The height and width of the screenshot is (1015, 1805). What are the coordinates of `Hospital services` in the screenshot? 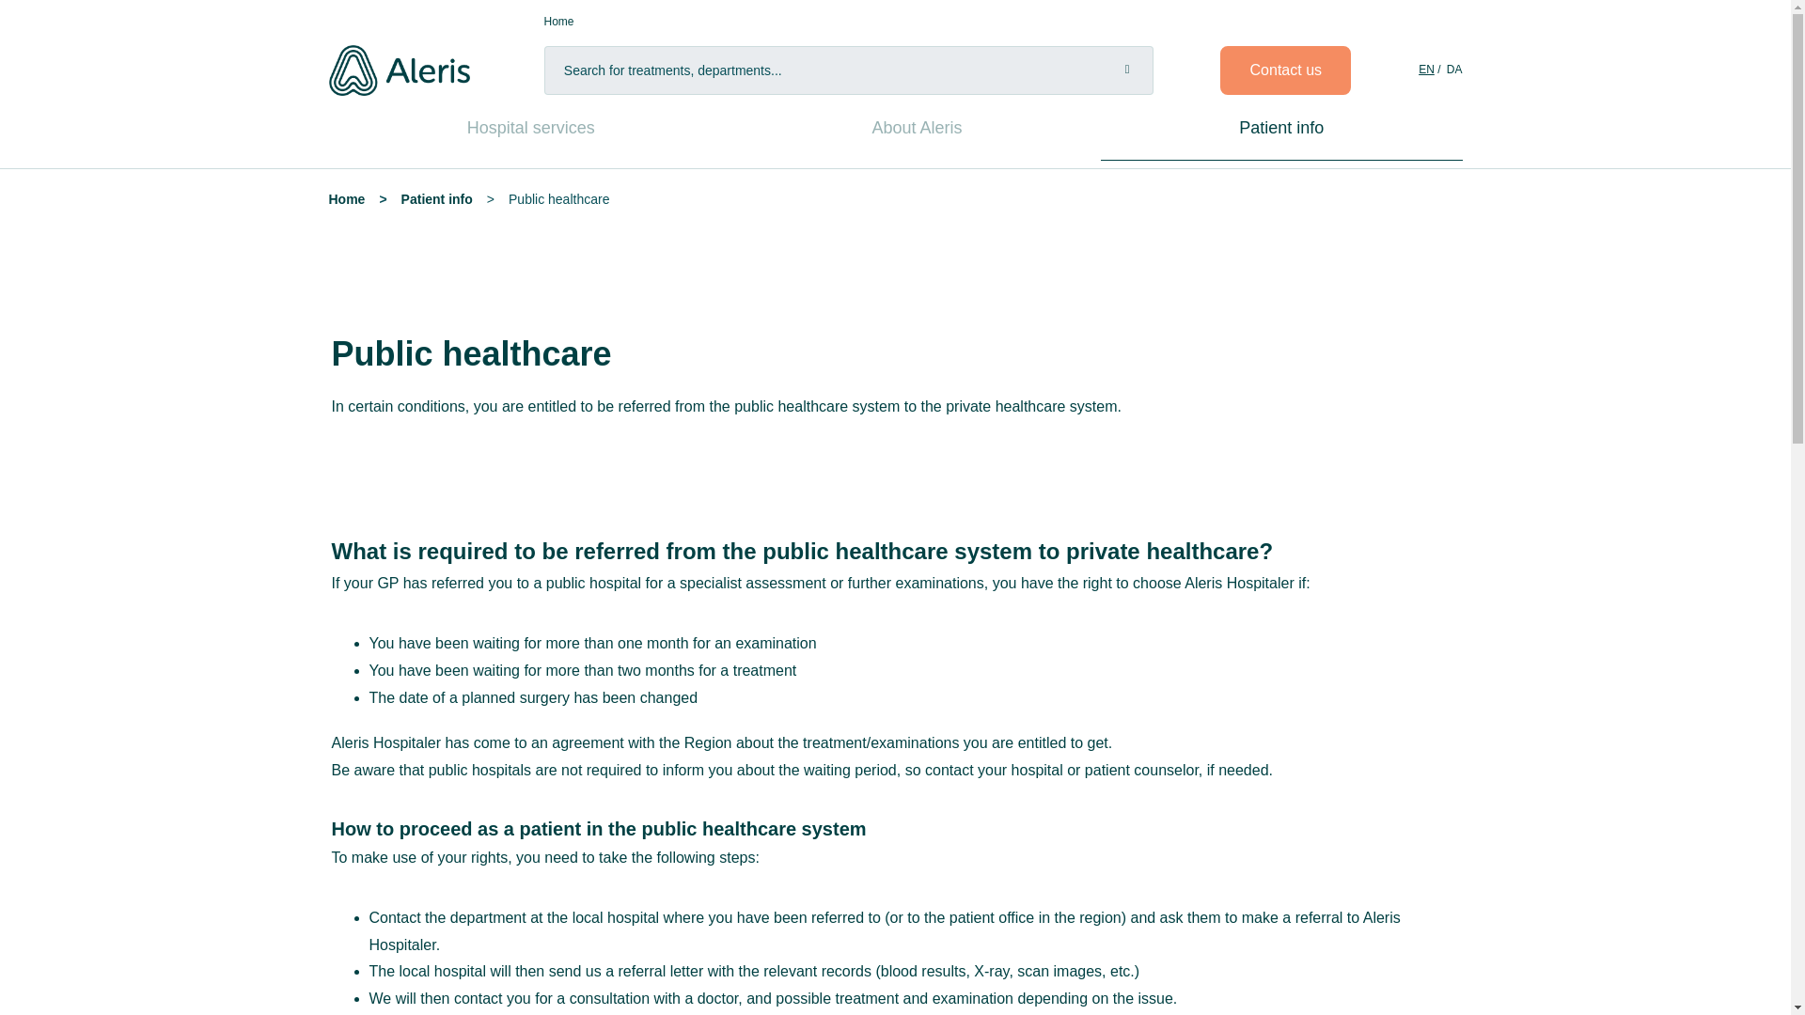 It's located at (531, 128).